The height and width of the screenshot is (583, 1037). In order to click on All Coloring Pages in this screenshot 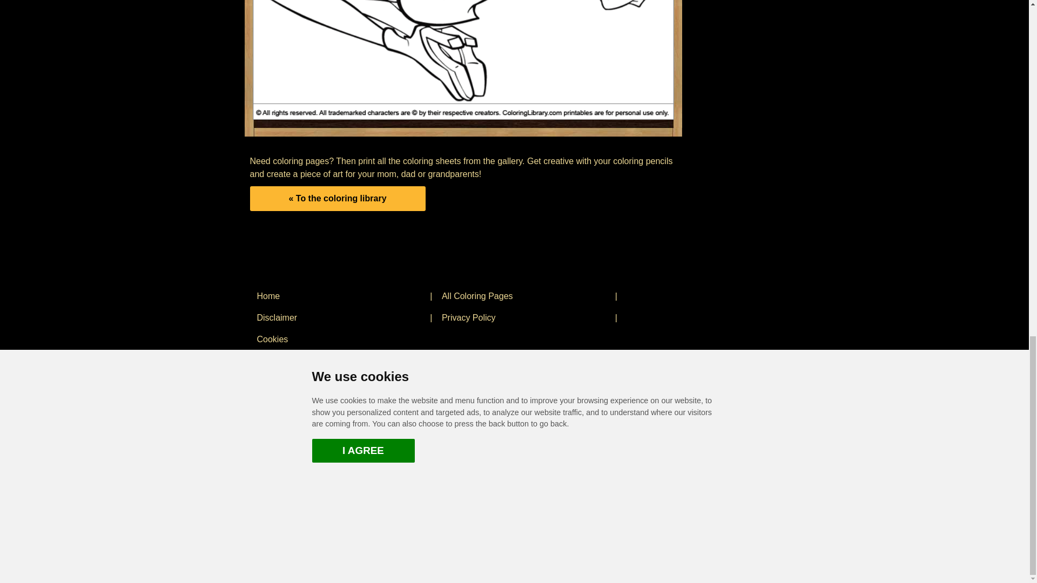, I will do `click(523, 296)`.